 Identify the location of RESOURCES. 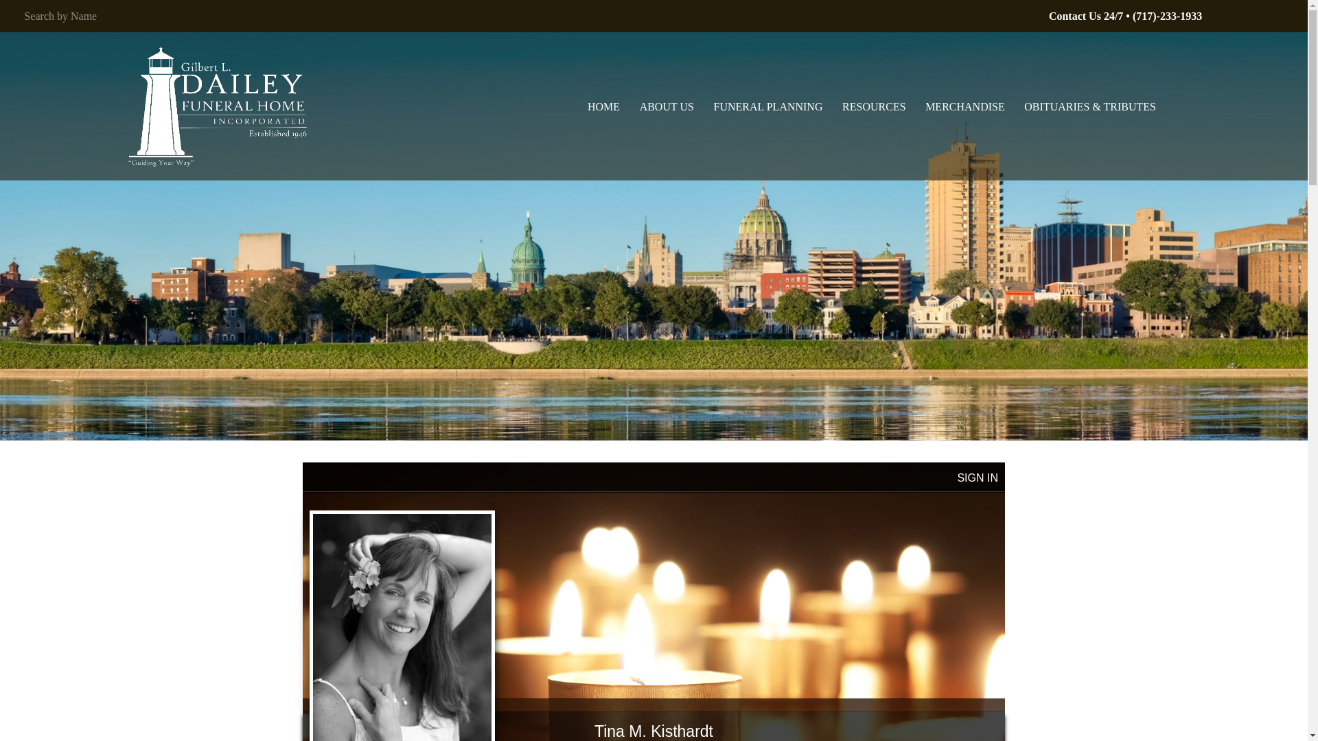
(873, 106).